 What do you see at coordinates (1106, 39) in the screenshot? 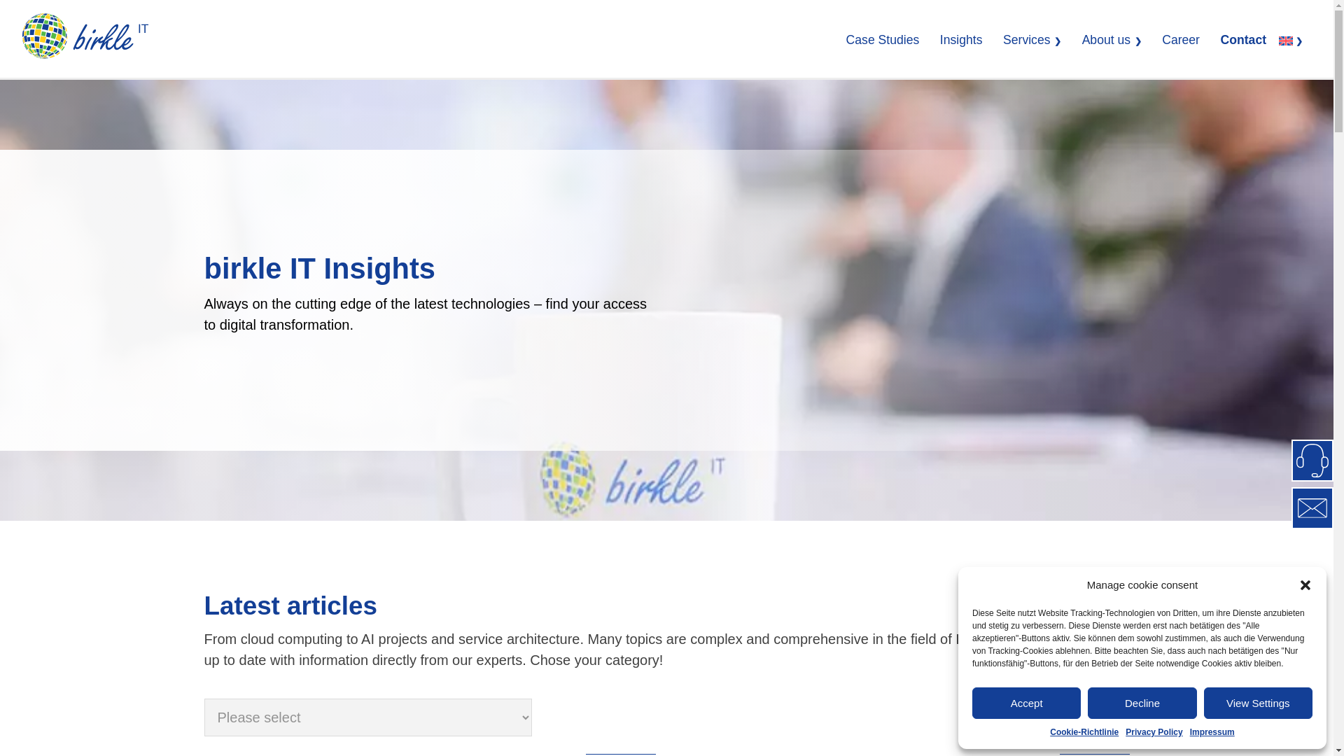
I see `About us` at bounding box center [1106, 39].